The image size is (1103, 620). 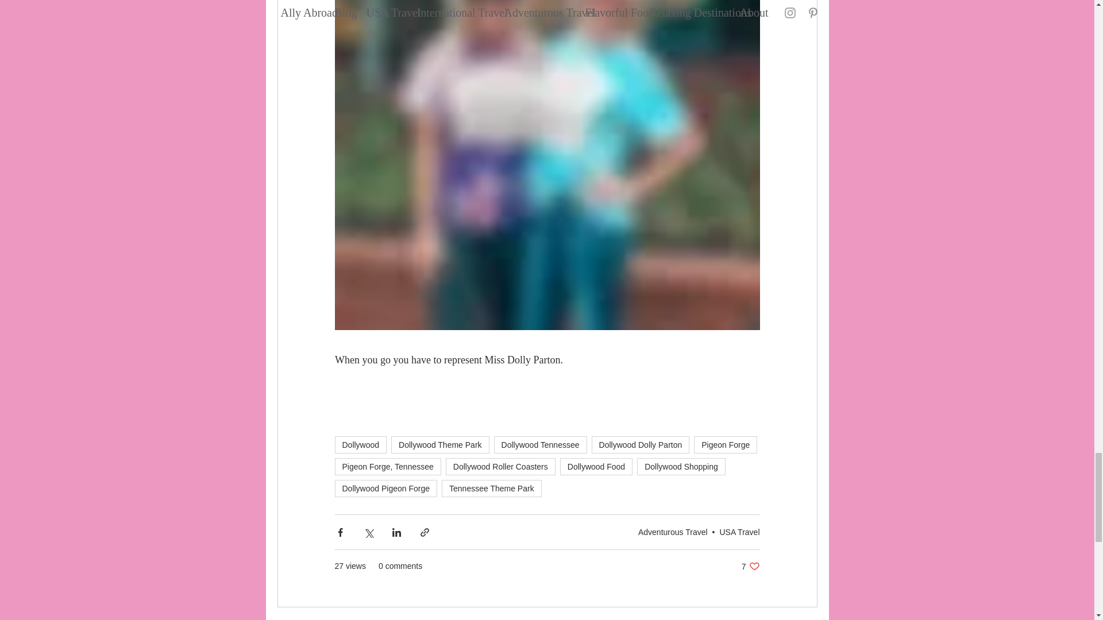 I want to click on USA Travel, so click(x=739, y=532).